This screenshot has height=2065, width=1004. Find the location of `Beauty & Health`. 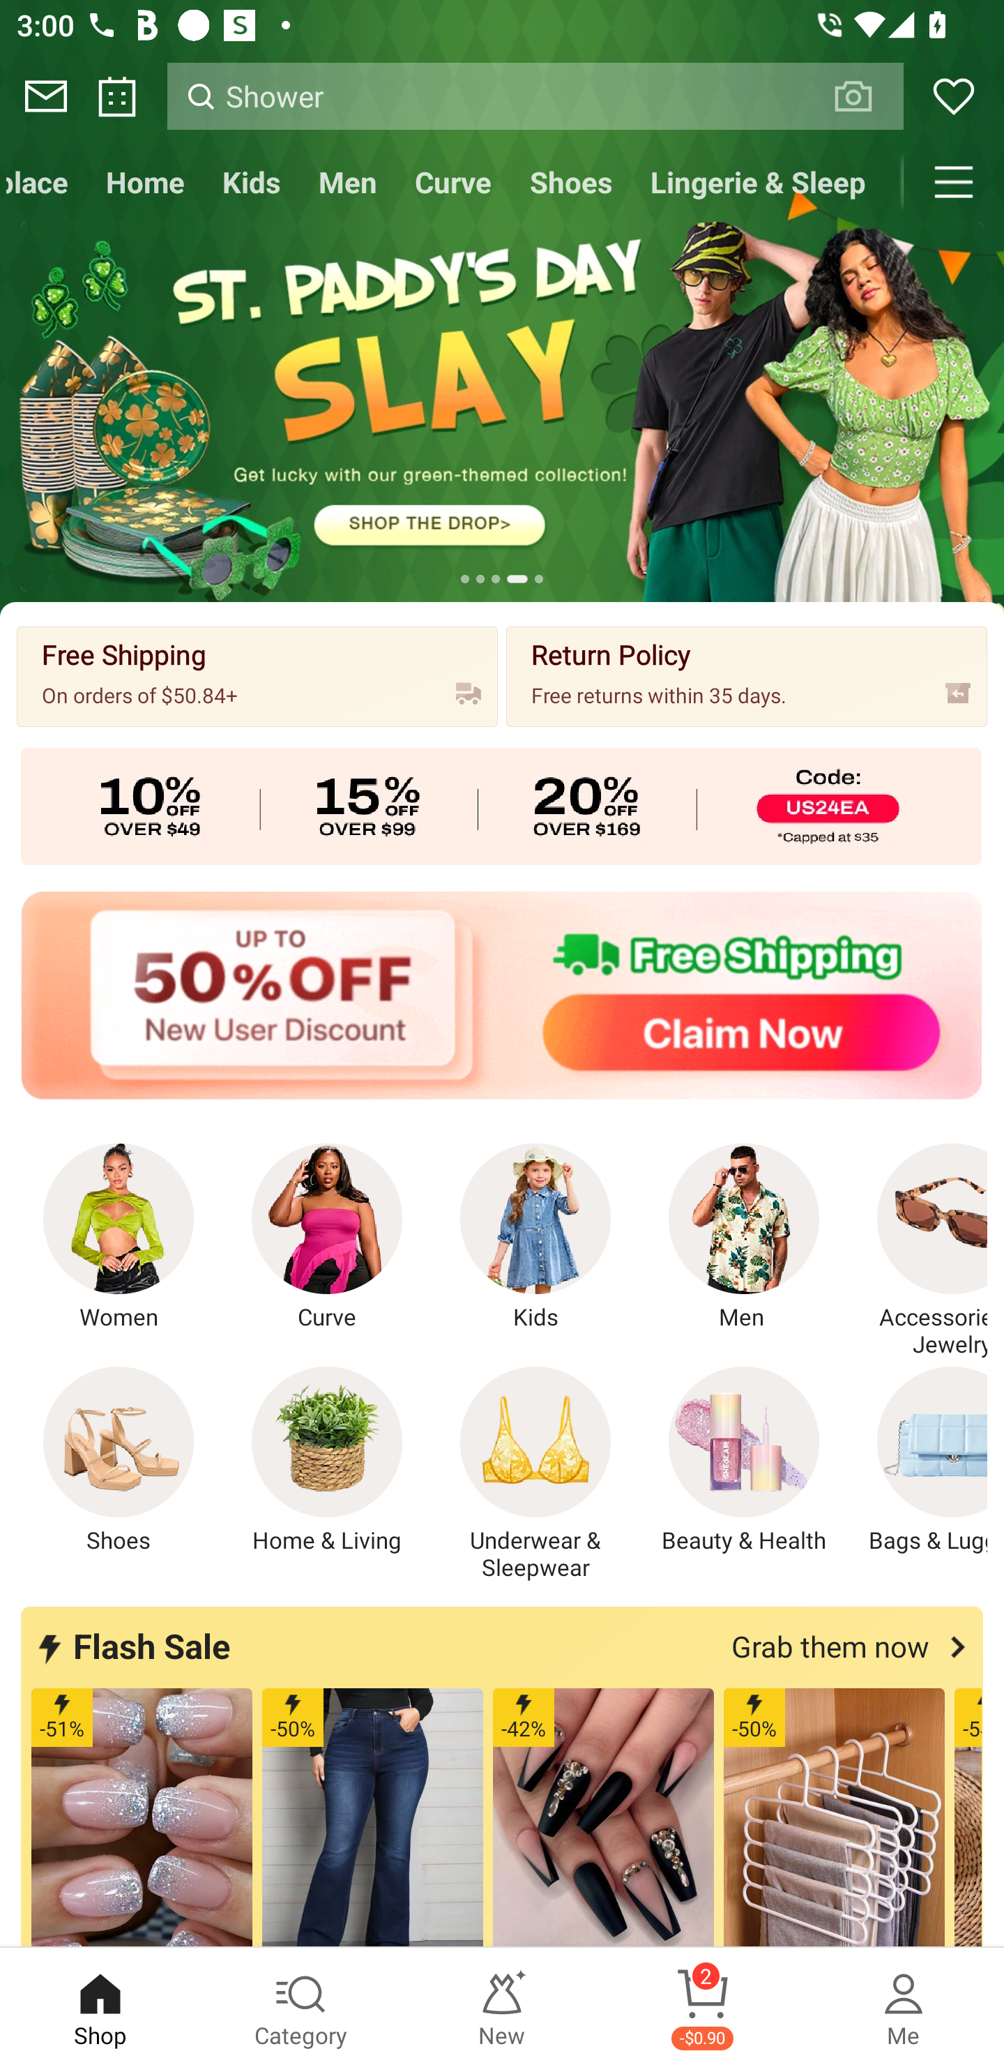

Beauty & Health is located at coordinates (744, 1461).